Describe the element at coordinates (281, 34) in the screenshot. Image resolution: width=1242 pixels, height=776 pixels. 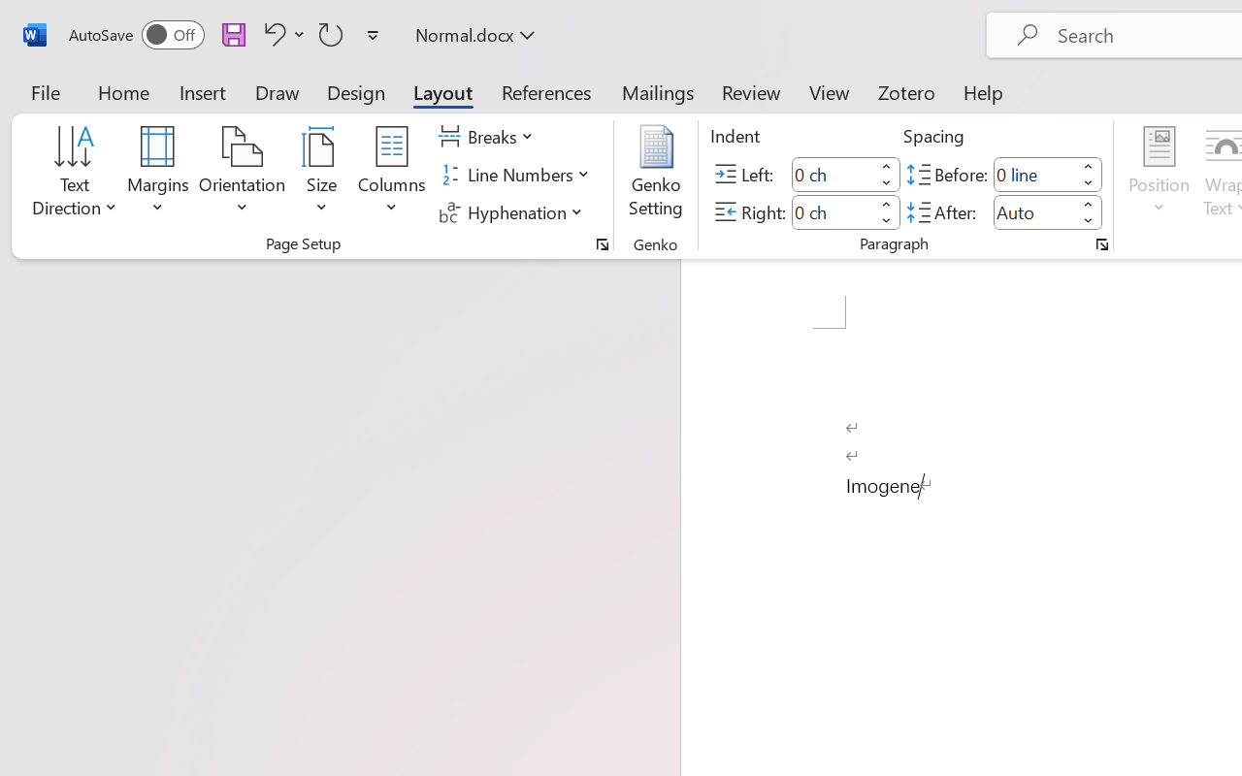
I see `Undo Paragraph Formatting` at that location.